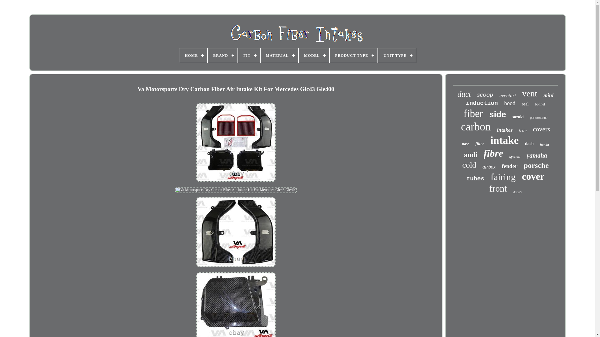  I want to click on MATERIAL, so click(279, 56).